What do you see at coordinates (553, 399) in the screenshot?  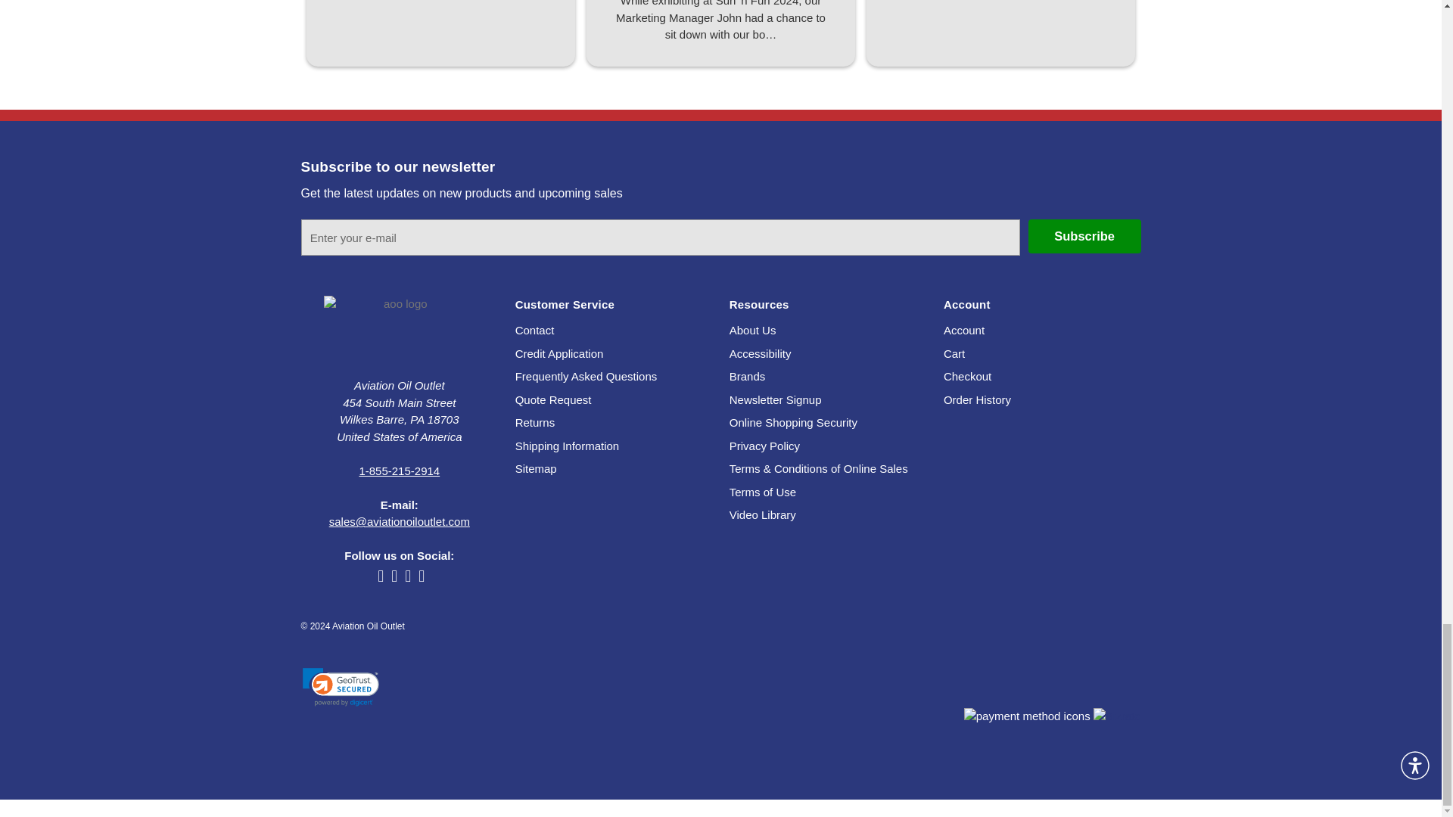 I see `quote request` at bounding box center [553, 399].